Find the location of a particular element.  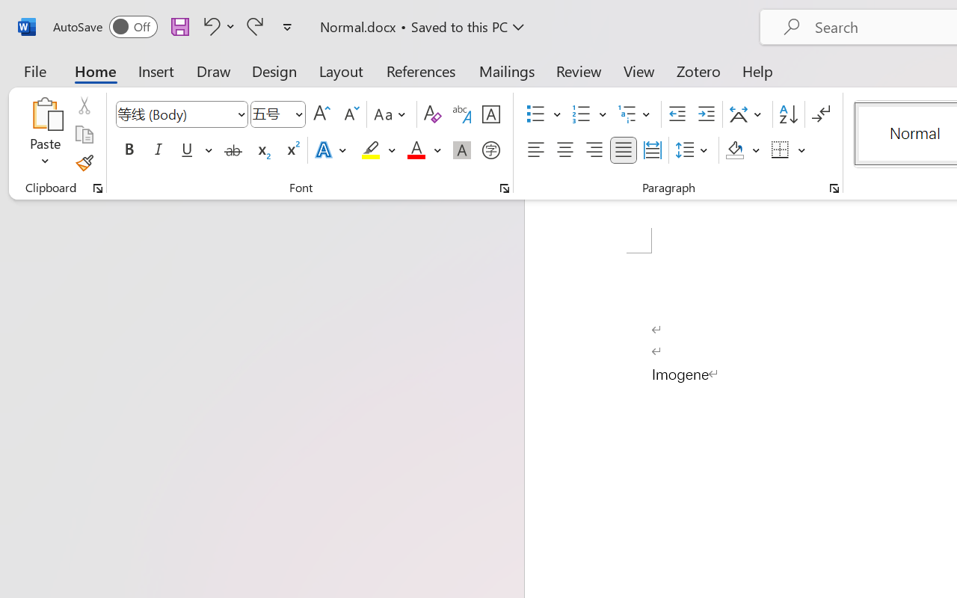

Font Color RGB(255, 0, 0) is located at coordinates (416, 150).